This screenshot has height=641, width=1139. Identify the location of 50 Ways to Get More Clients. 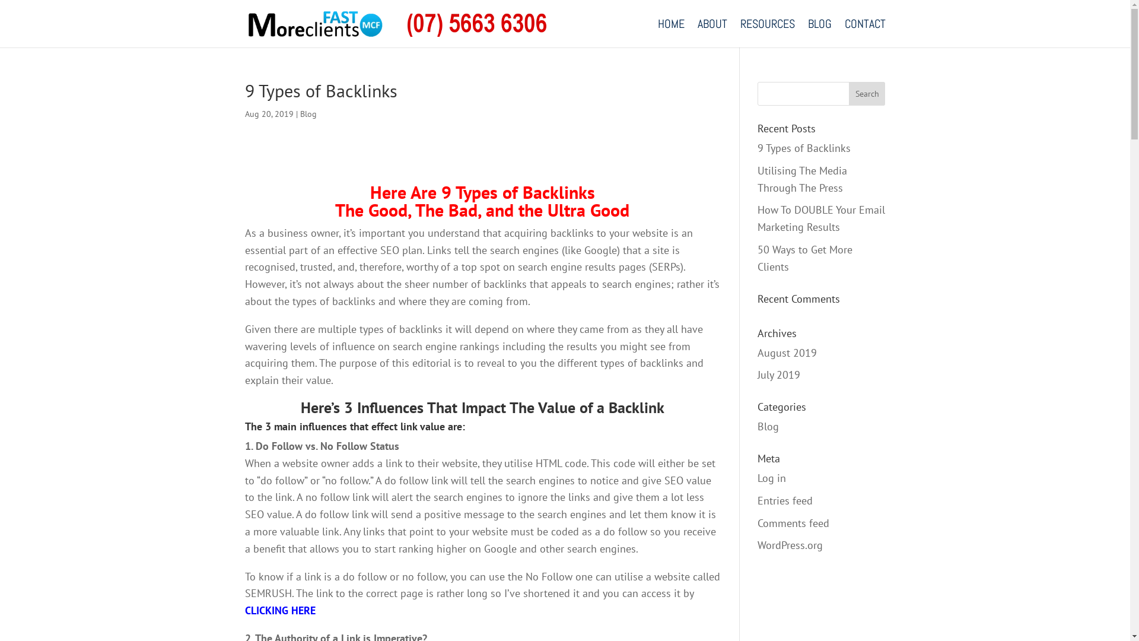
(805, 258).